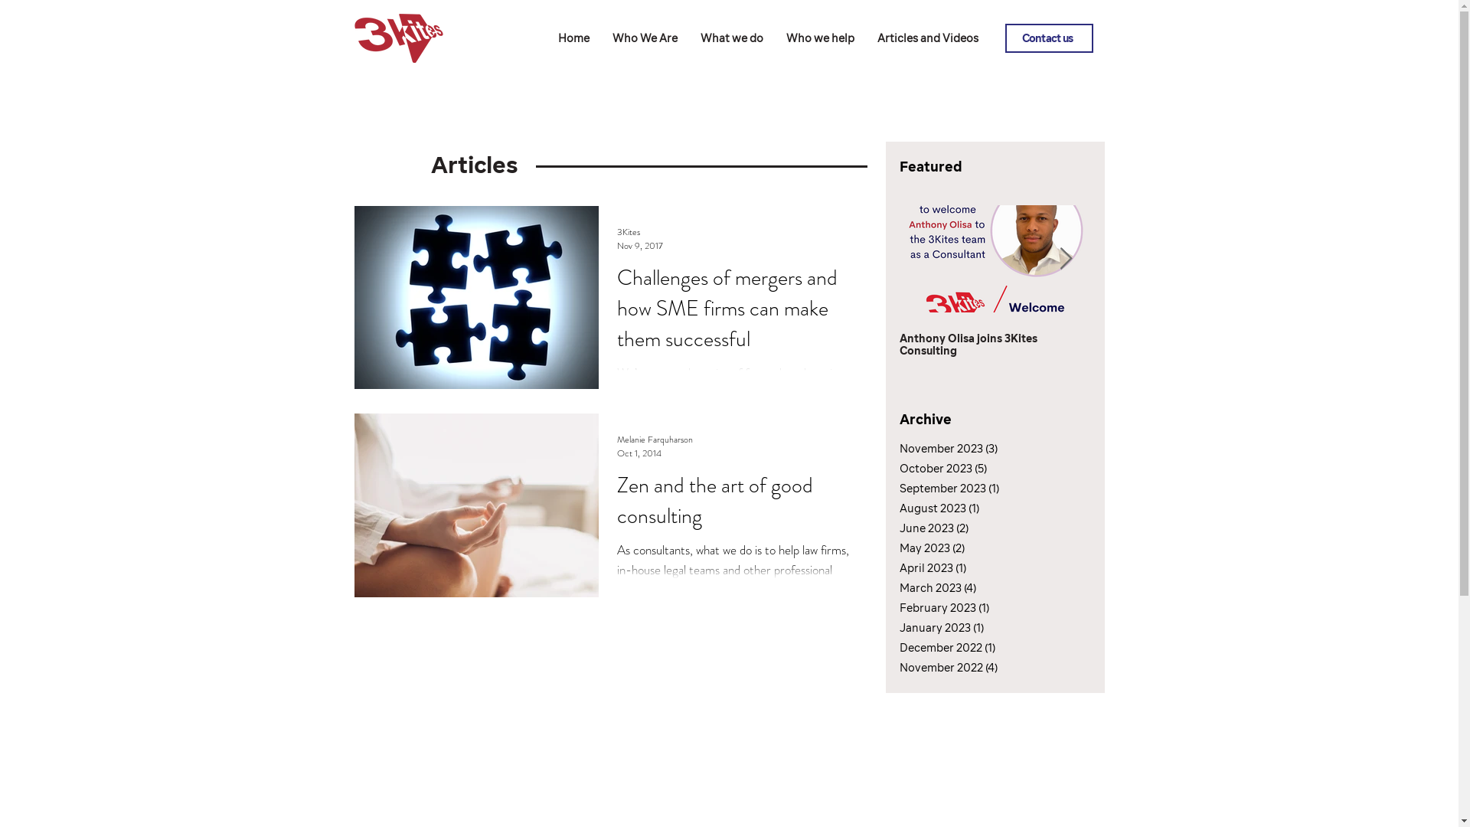 This screenshot has width=1470, height=827. Describe the element at coordinates (979, 668) in the screenshot. I see `November 2022 (4)` at that location.